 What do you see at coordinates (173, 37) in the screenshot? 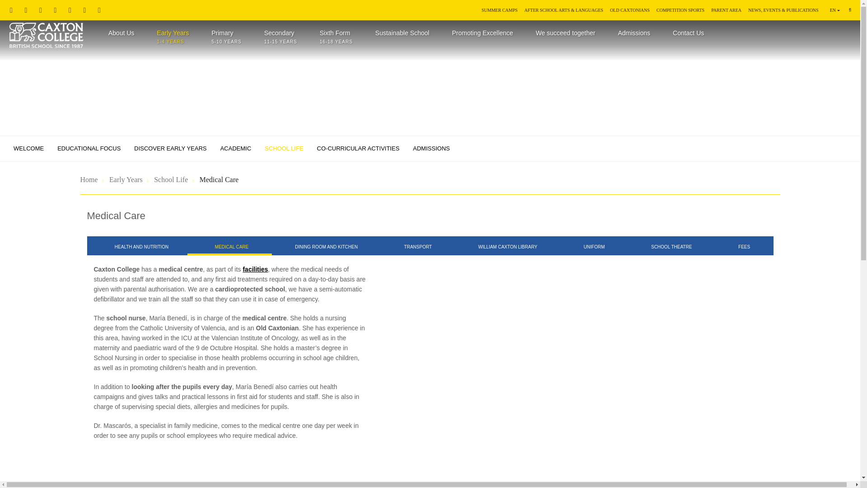
I see `EDUCATIONAL FOCUS` at bounding box center [173, 37].